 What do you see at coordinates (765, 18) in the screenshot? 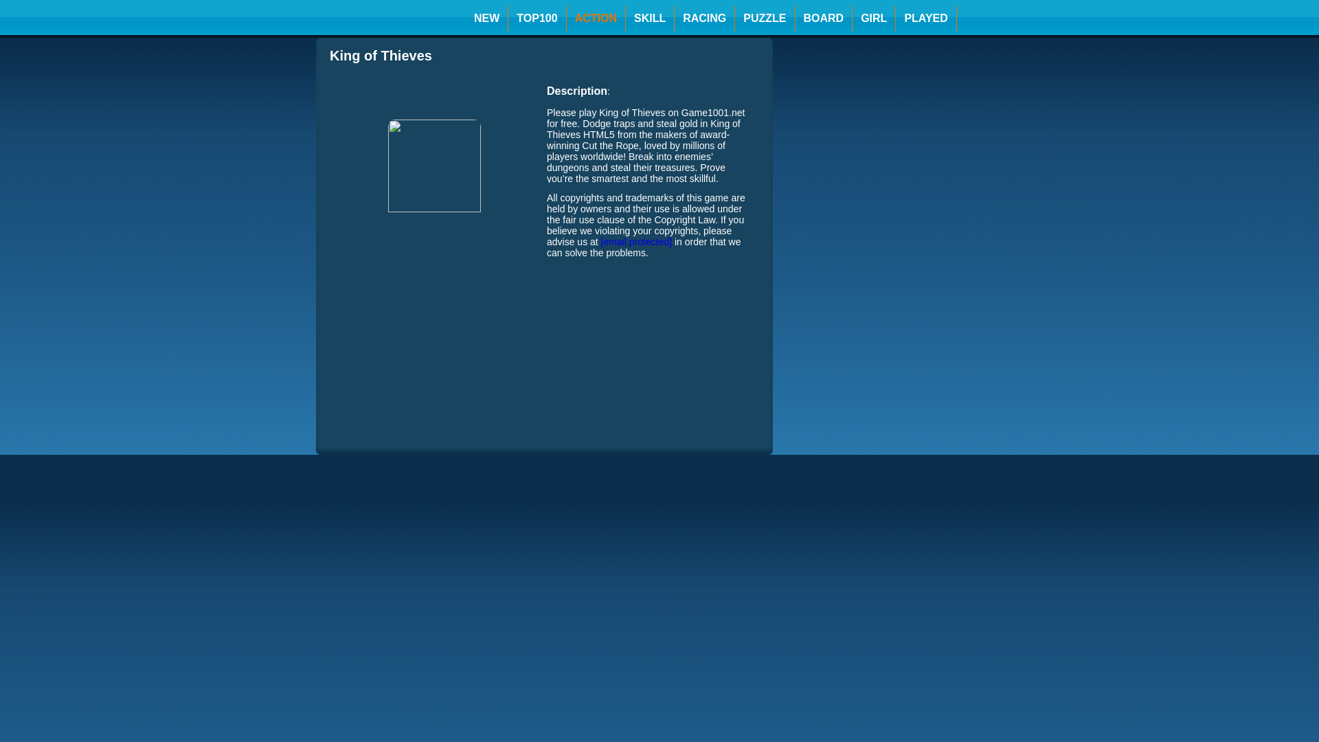
I see `PUZZLE` at bounding box center [765, 18].